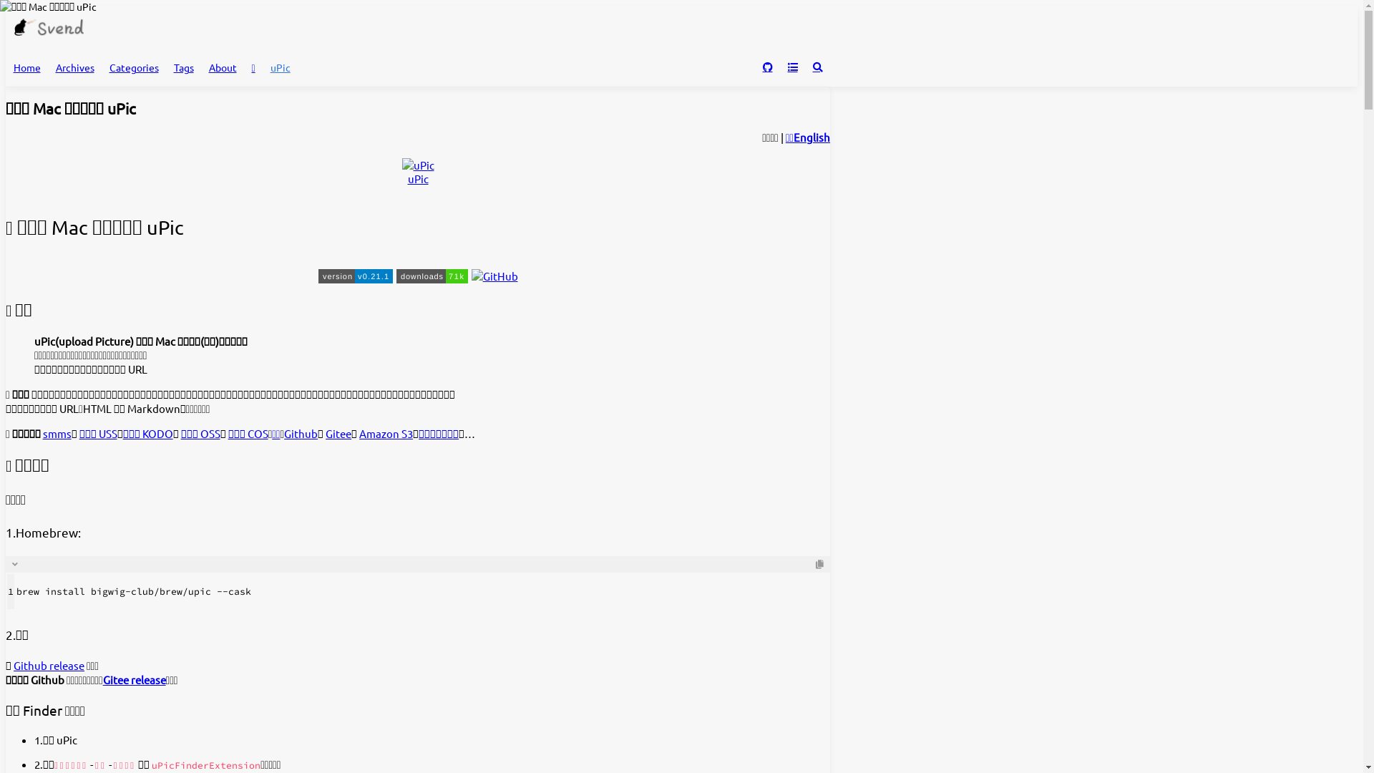  I want to click on uPic, so click(281, 67).